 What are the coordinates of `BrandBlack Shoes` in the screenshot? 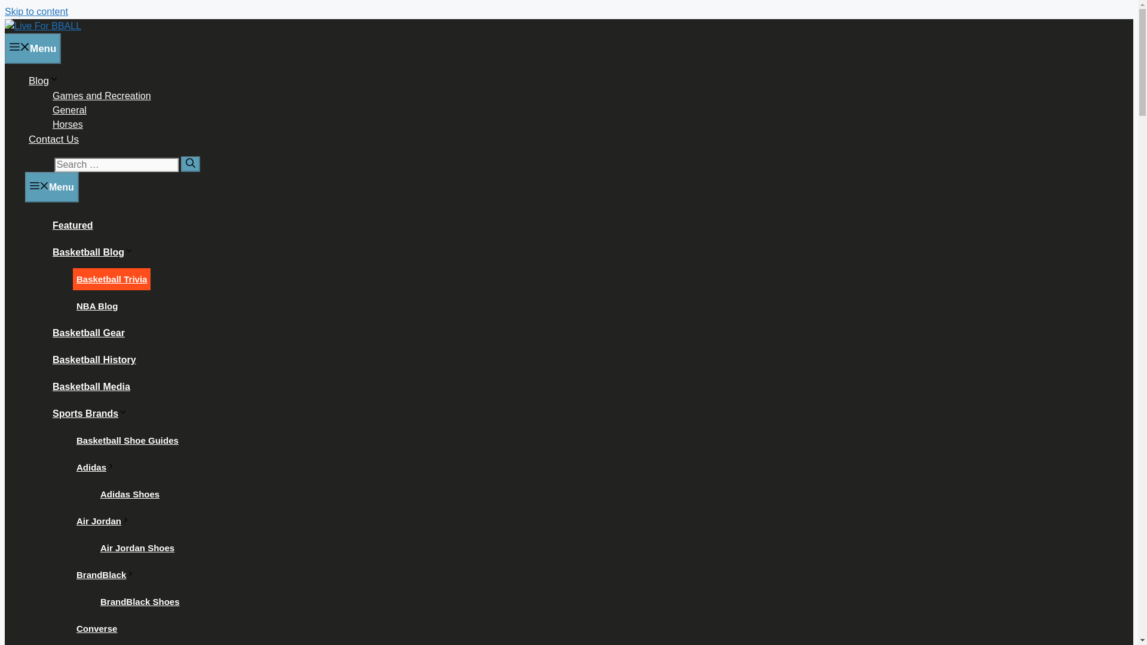 It's located at (140, 602).